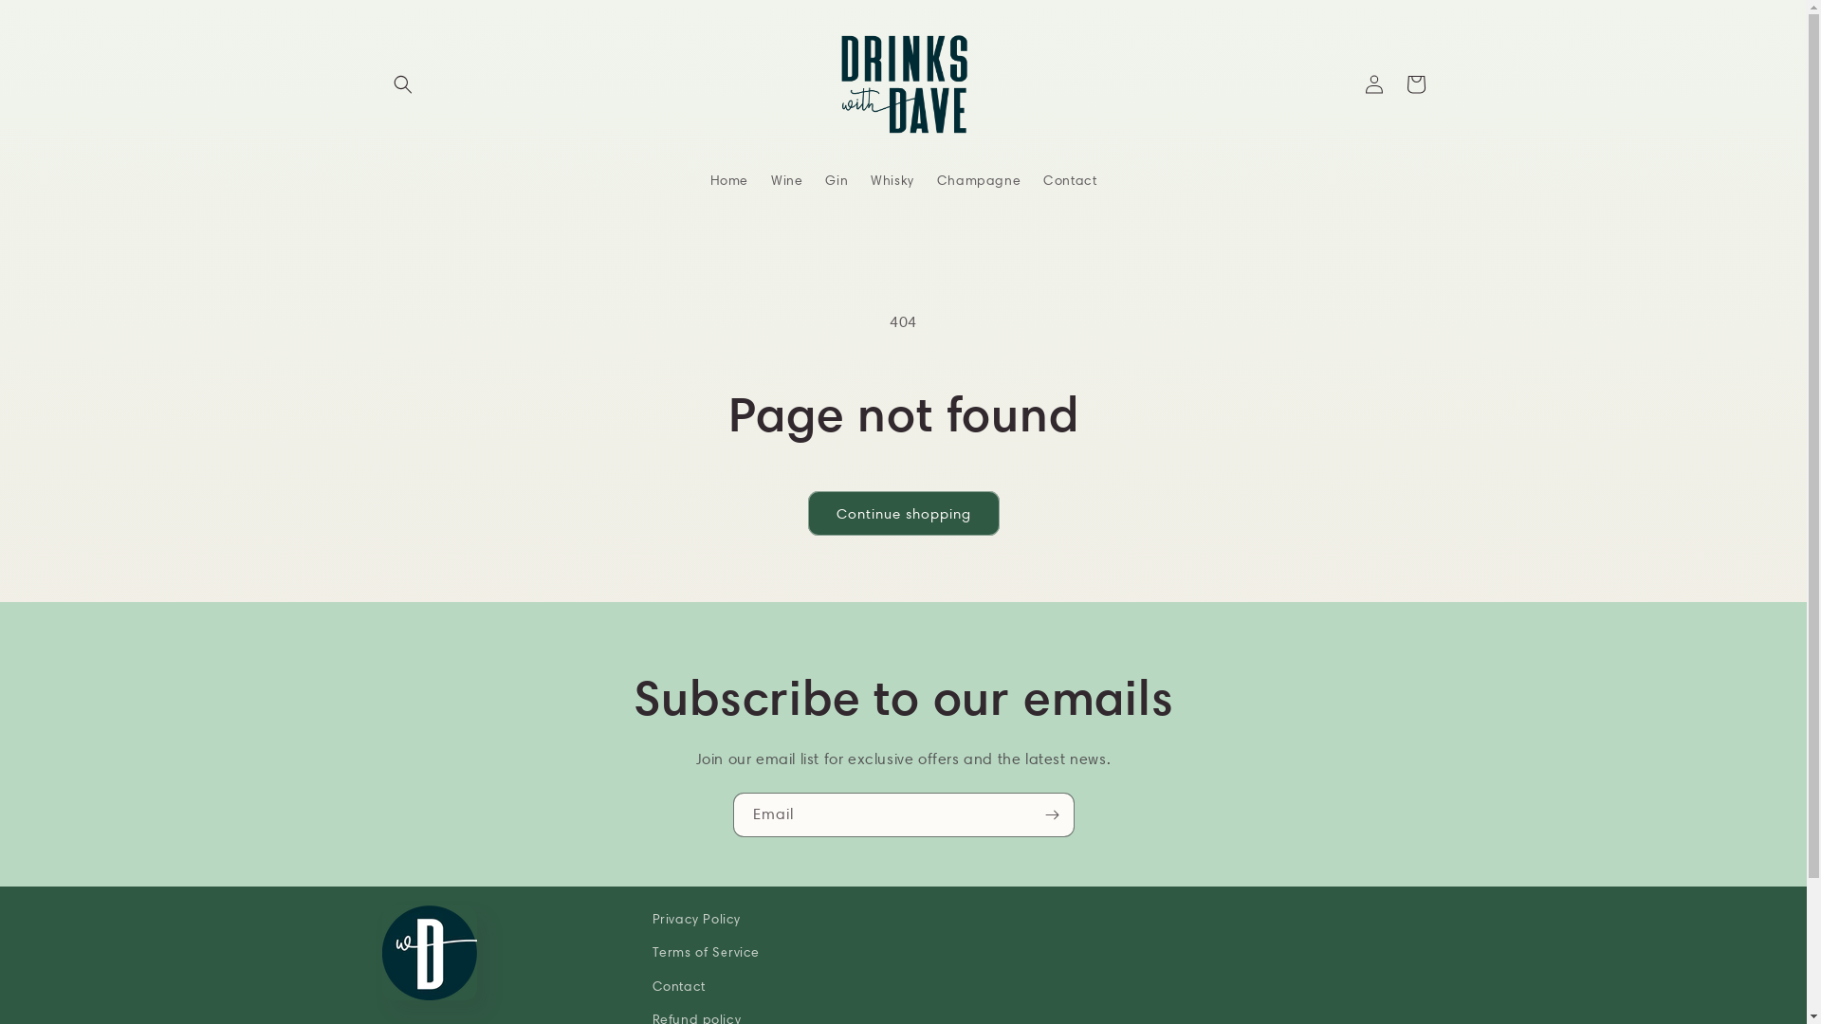  Describe the element at coordinates (1415, 84) in the screenshot. I see `Cart` at that location.